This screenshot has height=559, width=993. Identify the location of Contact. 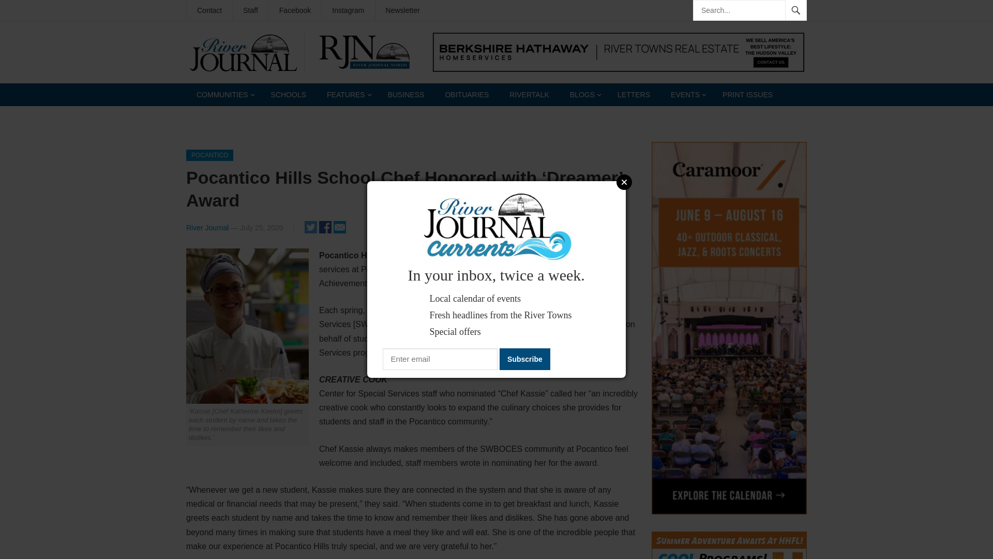
(209, 10).